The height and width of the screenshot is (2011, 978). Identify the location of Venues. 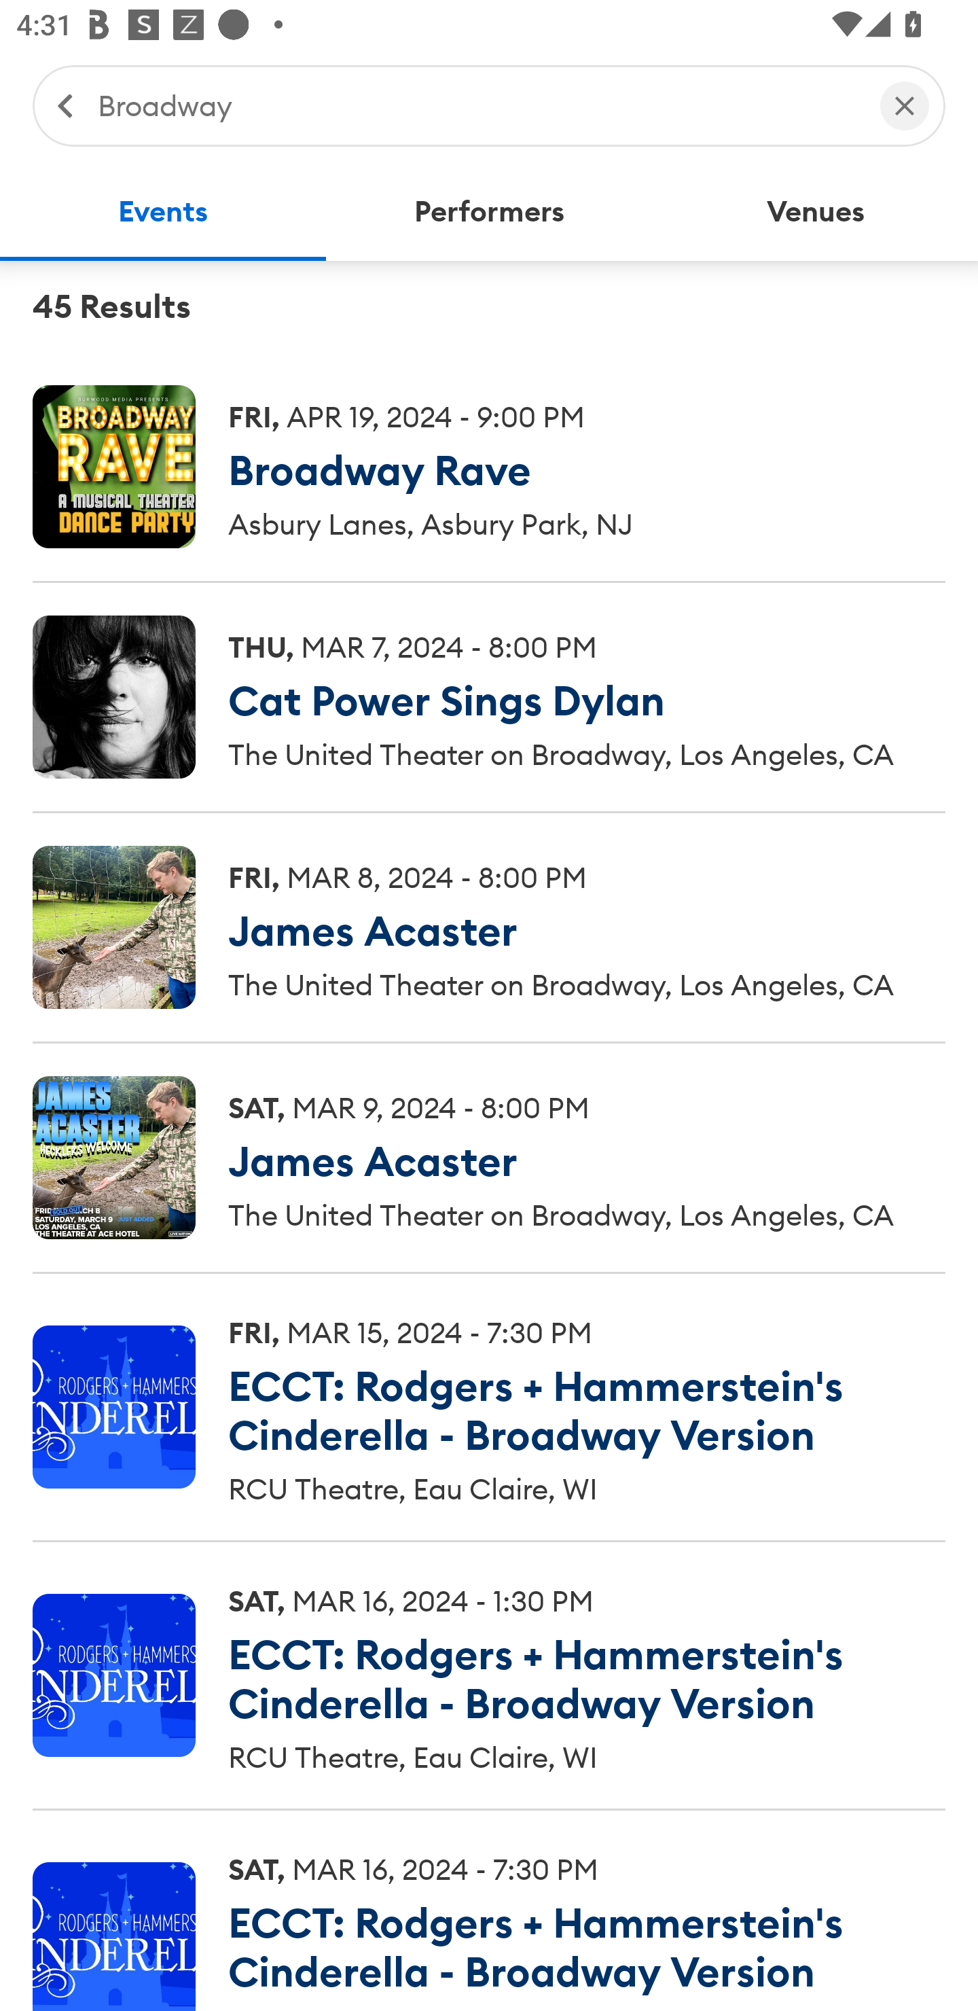
(815, 212).